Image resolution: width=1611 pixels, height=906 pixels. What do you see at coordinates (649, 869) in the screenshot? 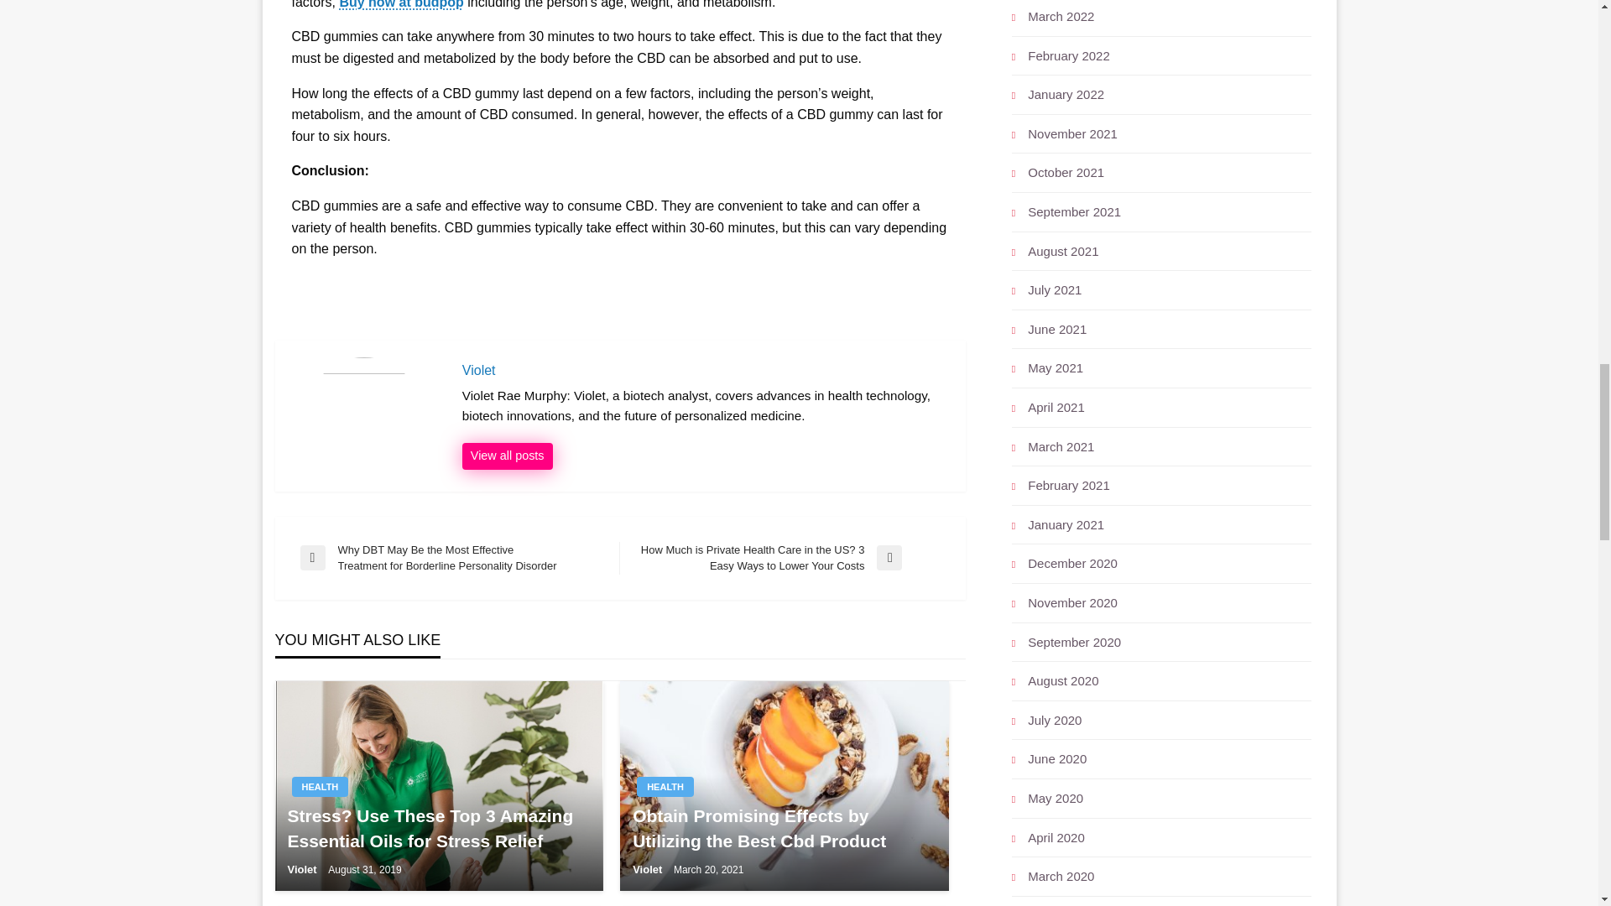
I see `Violet` at bounding box center [649, 869].